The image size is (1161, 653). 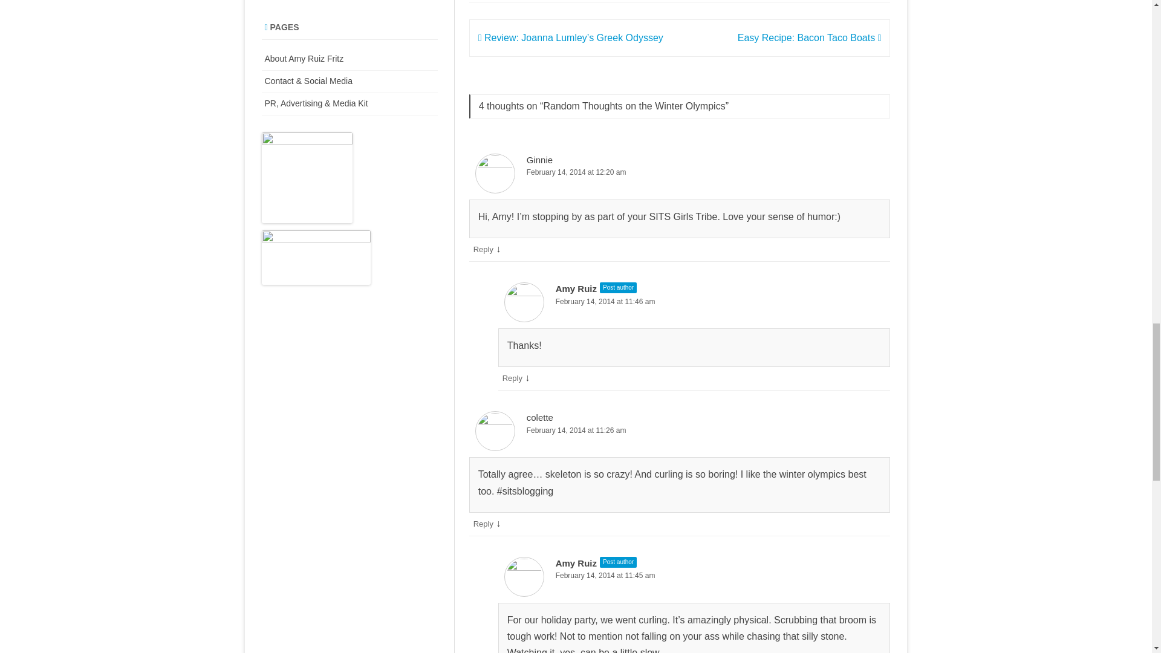 I want to click on Ginnie, so click(x=539, y=160).